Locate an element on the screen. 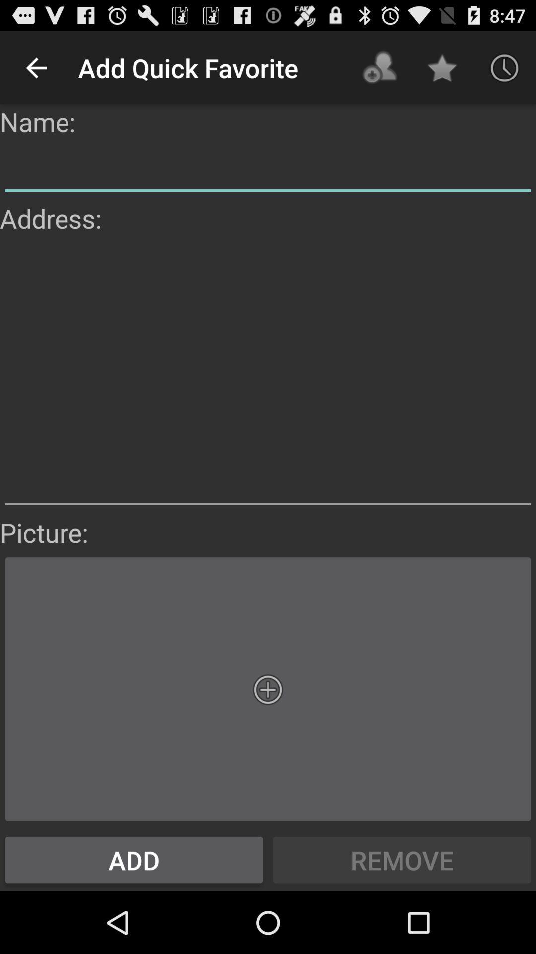 This screenshot has height=954, width=536. address is located at coordinates (268, 375).